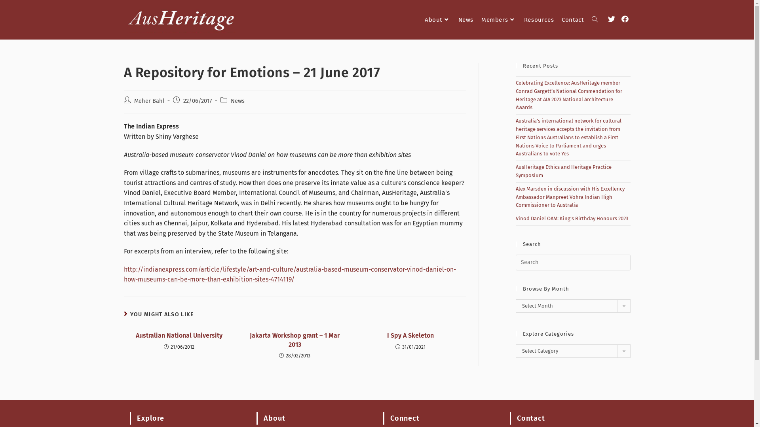  I want to click on About, so click(438, 20).